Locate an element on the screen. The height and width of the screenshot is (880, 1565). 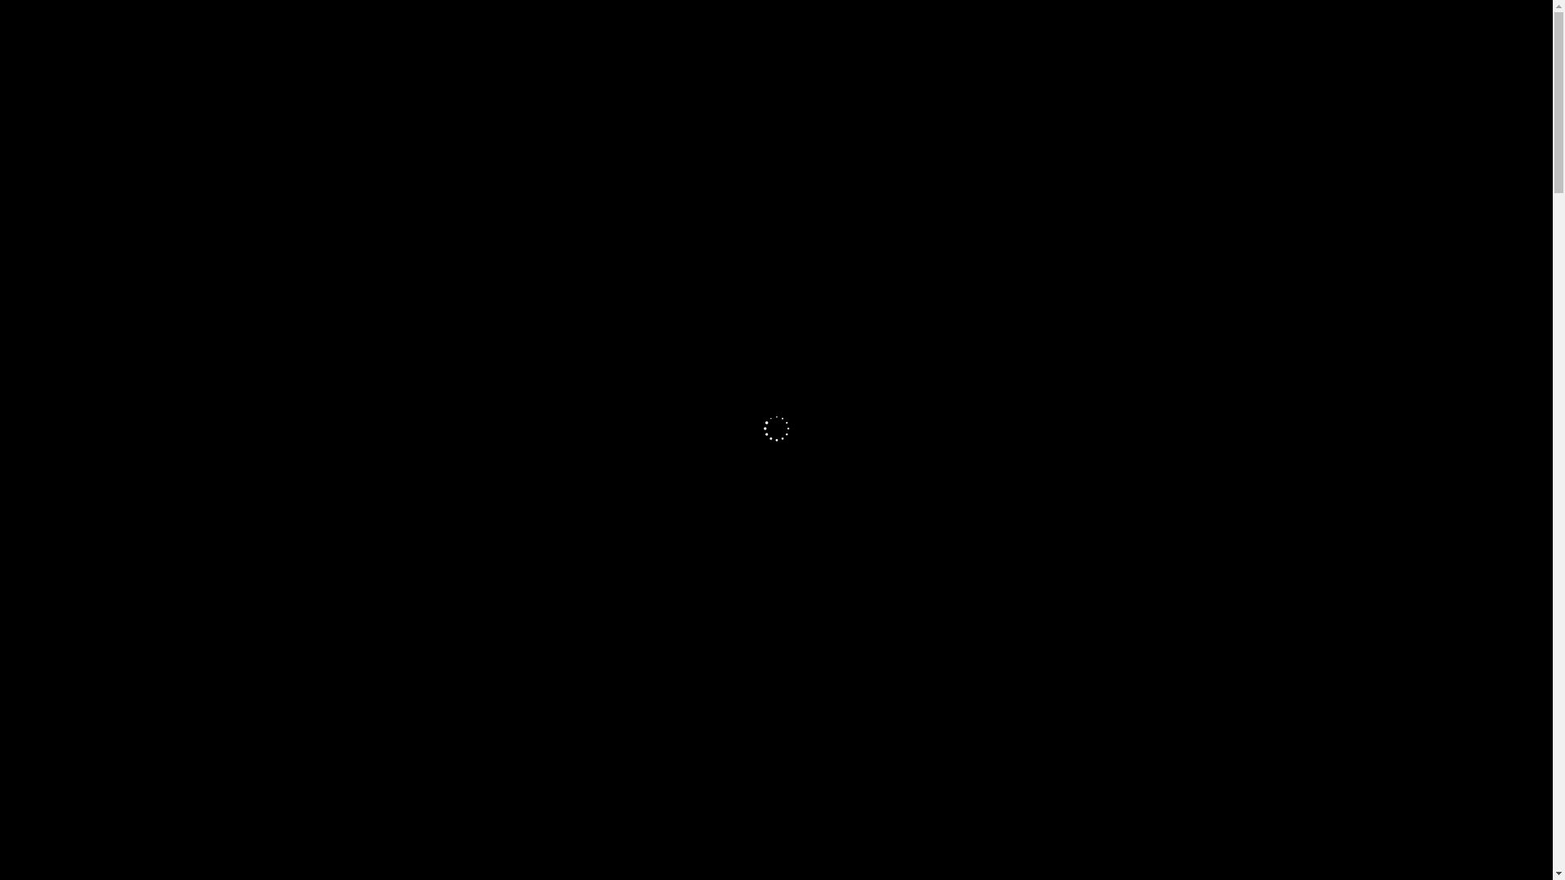
ACCESS is located at coordinates (1021, 85).